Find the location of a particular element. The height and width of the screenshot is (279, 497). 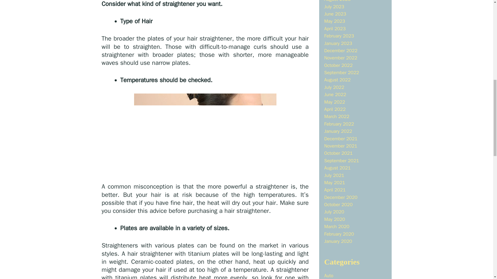

May 2023 is located at coordinates (334, 21).